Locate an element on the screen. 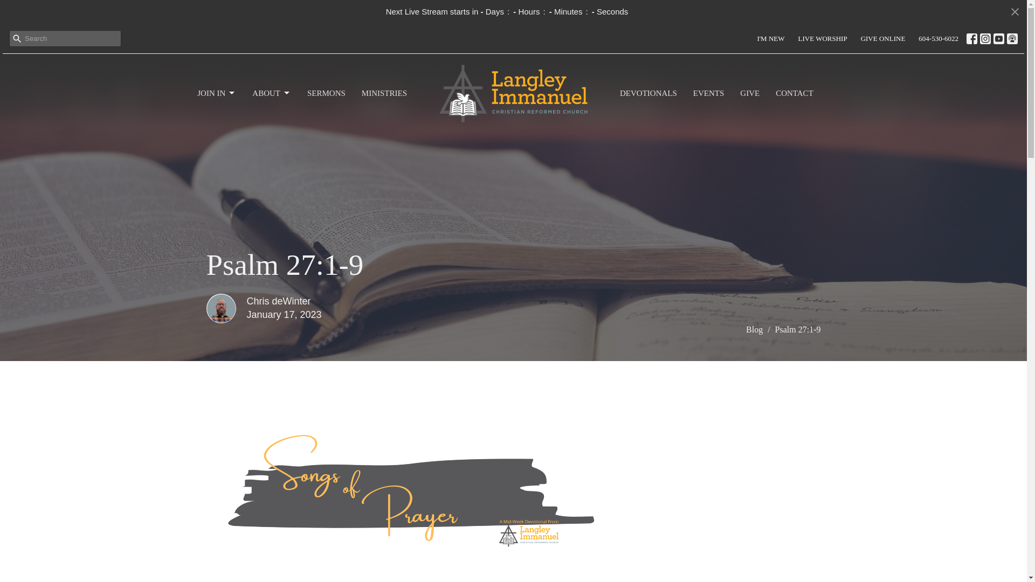 Image resolution: width=1035 pixels, height=582 pixels. GIVE ONLINE is located at coordinates (883, 39).